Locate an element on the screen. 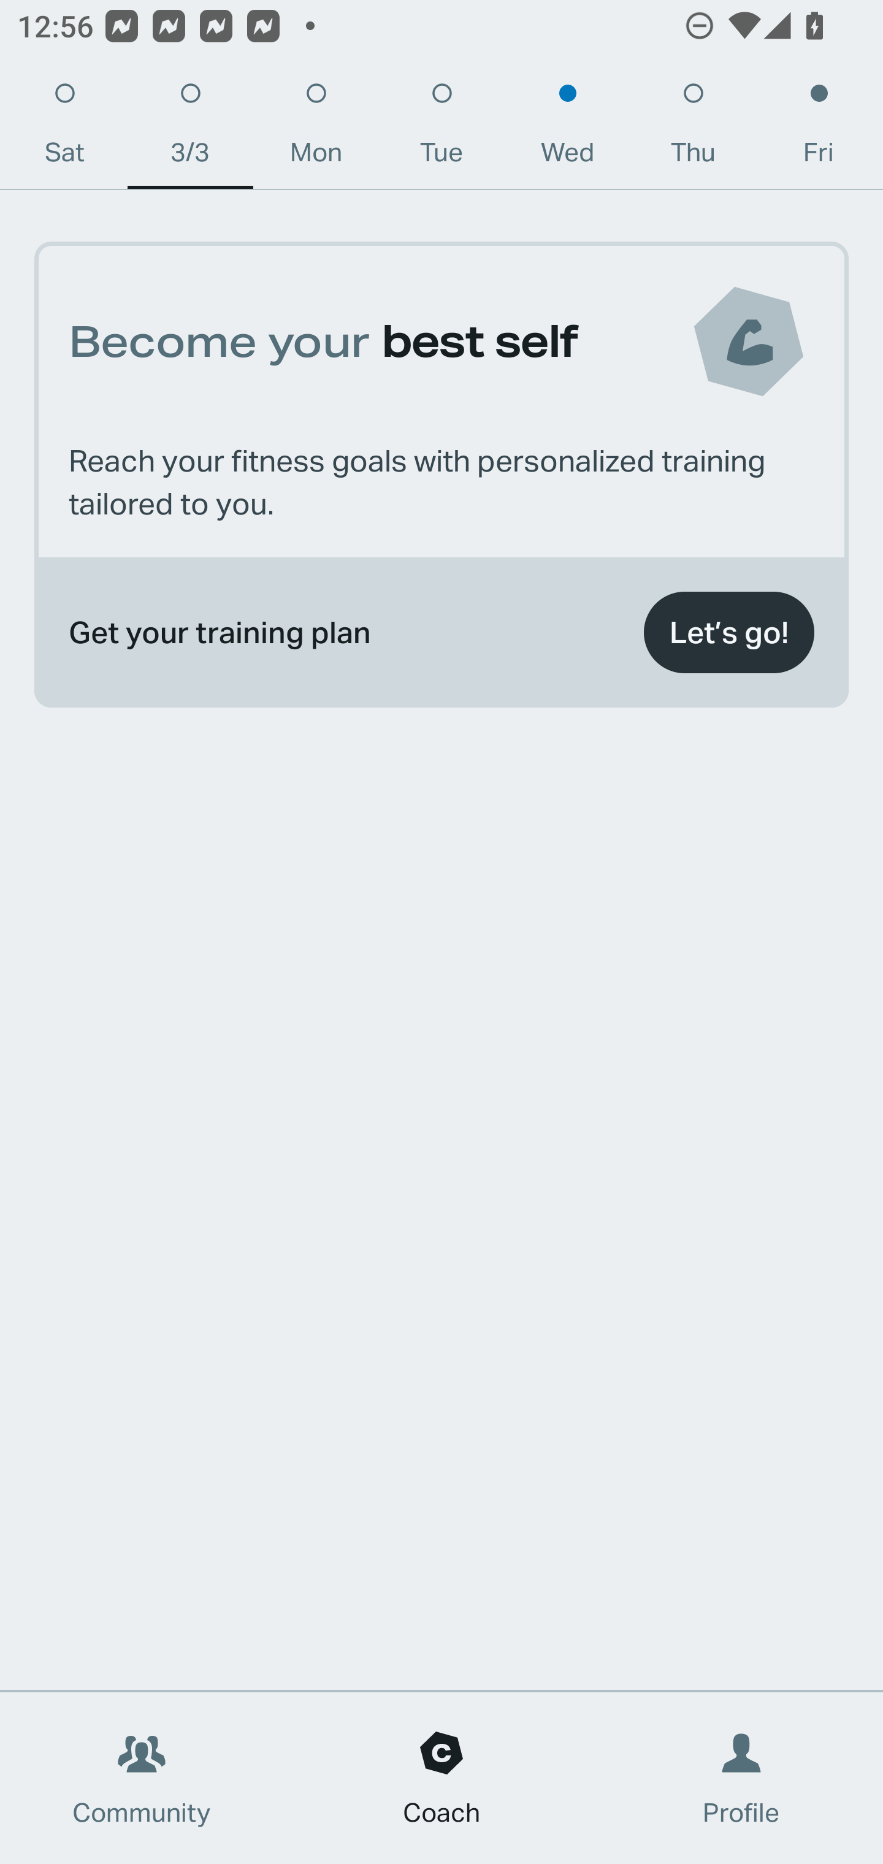  Sat is located at coordinates (64, 129).